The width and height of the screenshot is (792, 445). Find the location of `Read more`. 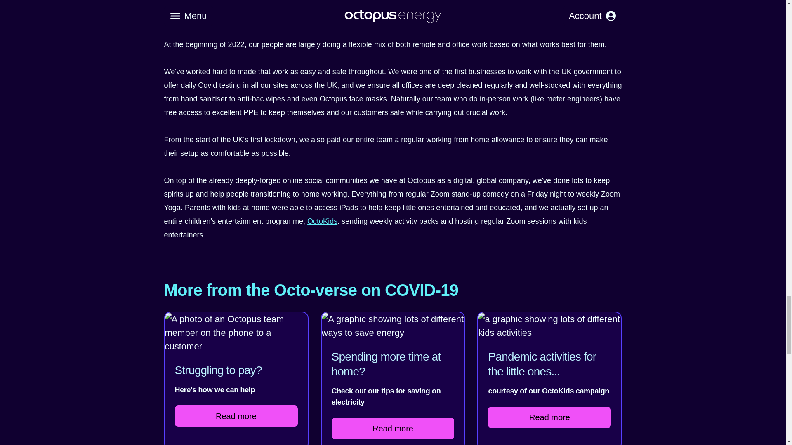

Read more is located at coordinates (236, 416).